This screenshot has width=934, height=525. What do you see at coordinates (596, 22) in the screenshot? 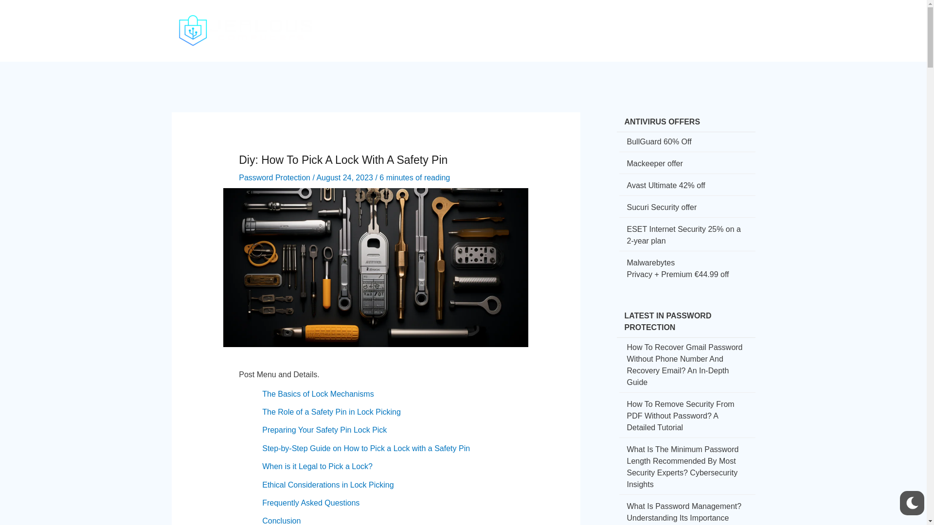
I see `Finances` at bounding box center [596, 22].